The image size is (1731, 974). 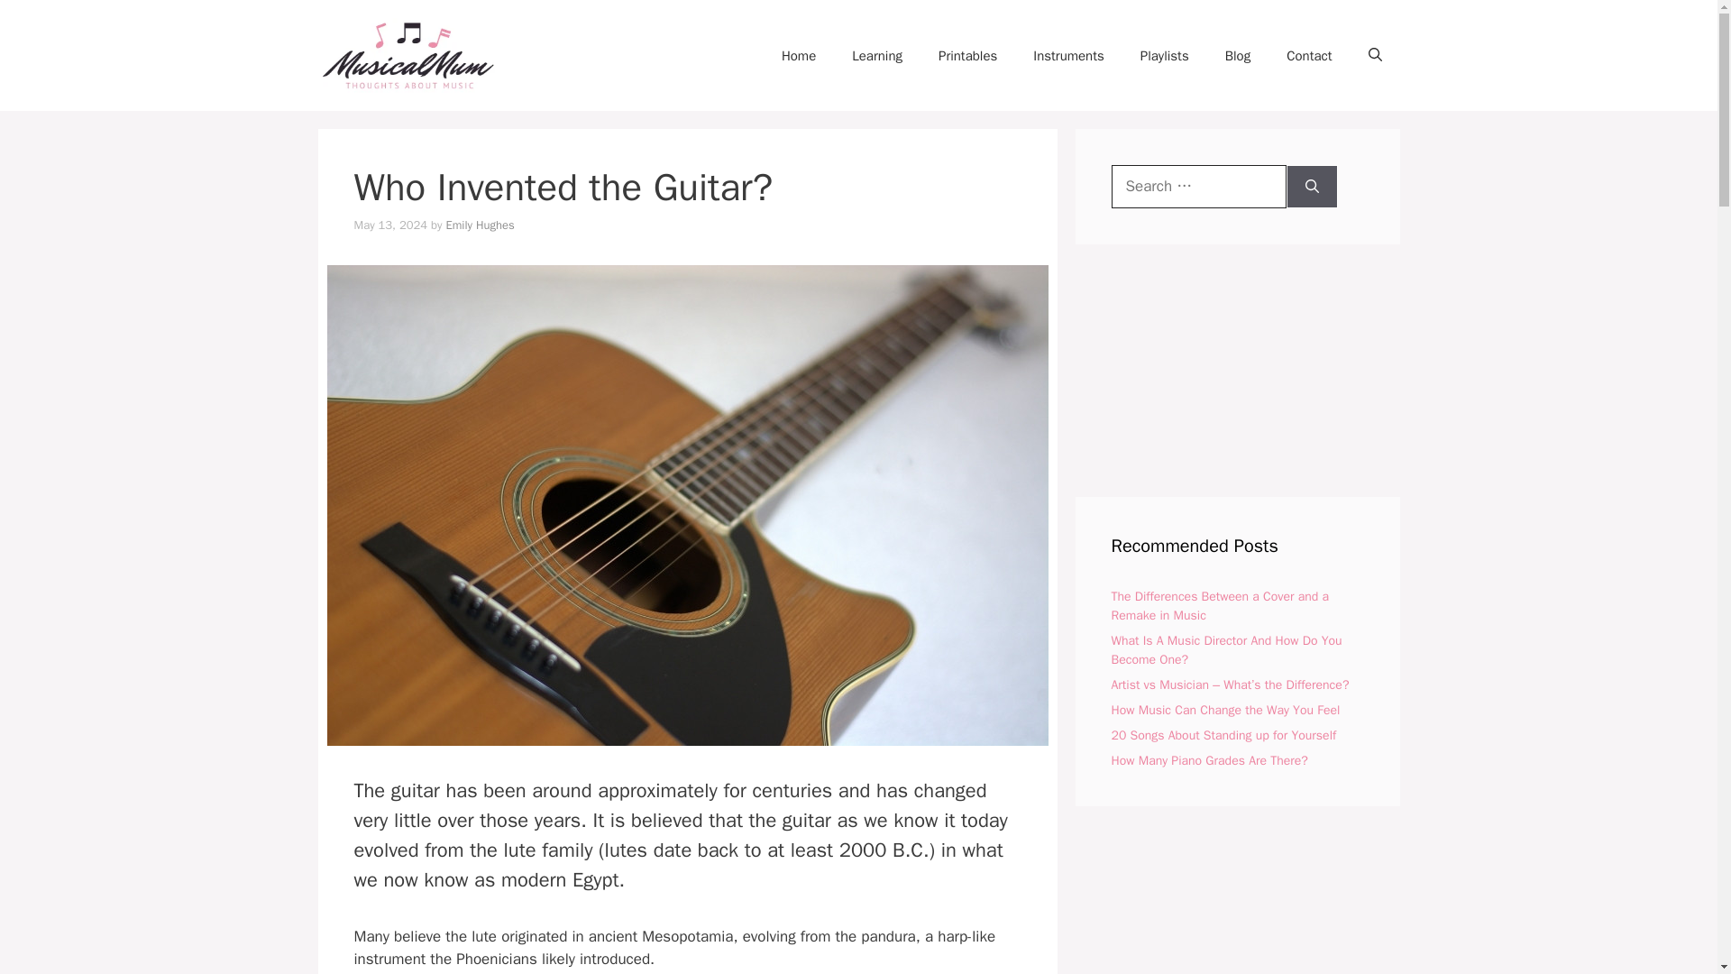 What do you see at coordinates (1067, 56) in the screenshot?
I see `Instruments` at bounding box center [1067, 56].